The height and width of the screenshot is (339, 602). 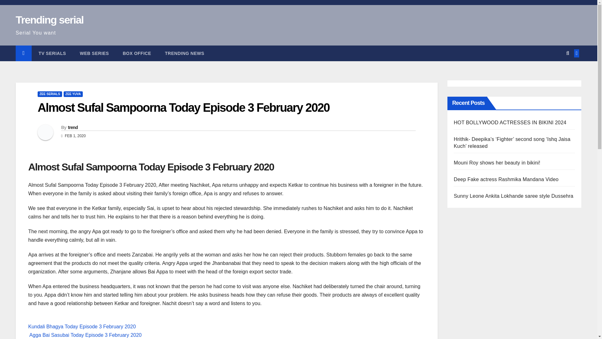 What do you see at coordinates (50, 20) in the screenshot?
I see `Trending serial` at bounding box center [50, 20].